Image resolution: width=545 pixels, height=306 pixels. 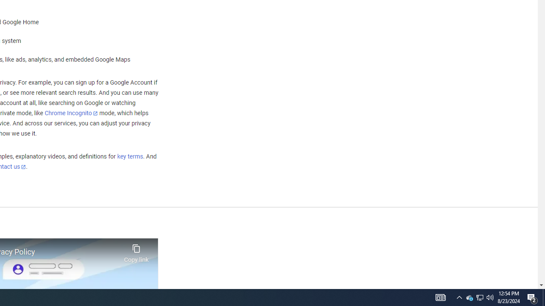 I want to click on Chrome Incognito, so click(x=71, y=113).